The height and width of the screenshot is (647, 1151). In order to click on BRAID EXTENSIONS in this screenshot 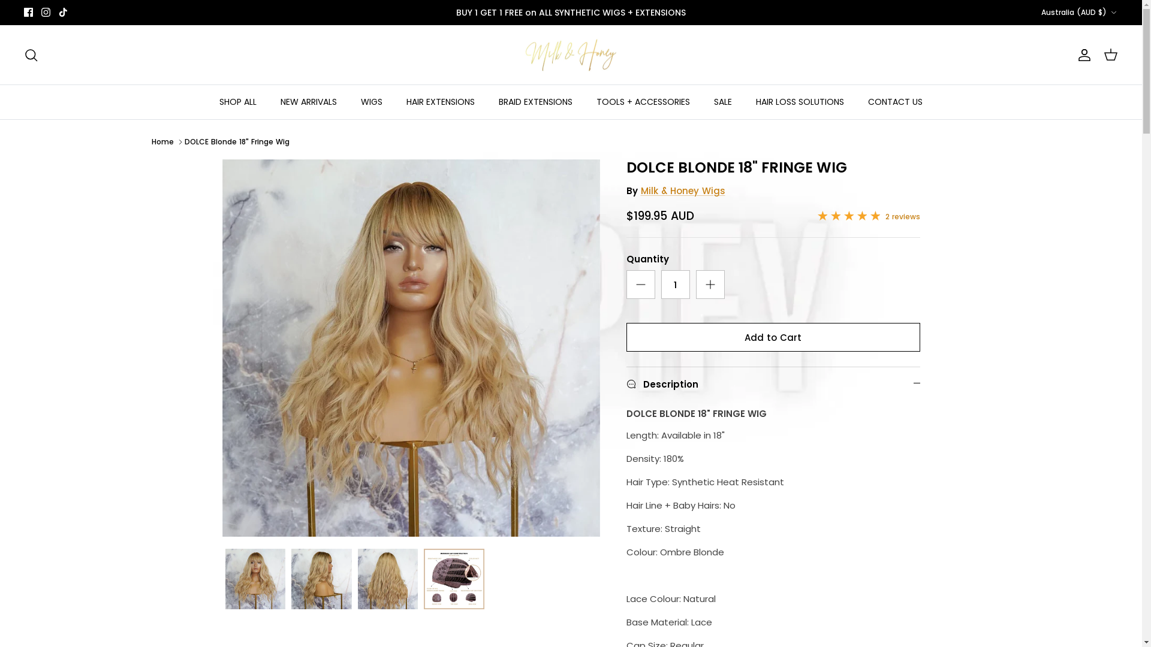, I will do `click(535, 102)`.